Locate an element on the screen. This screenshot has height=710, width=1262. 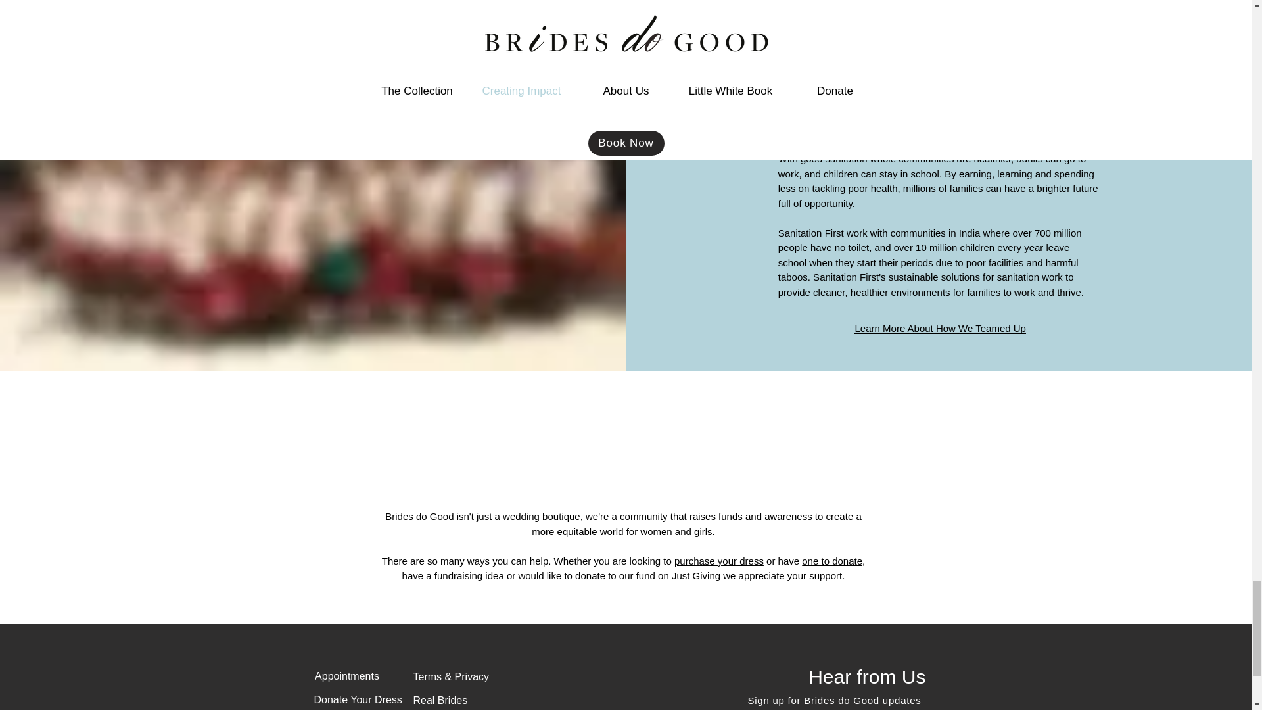
Contact is located at coordinates (431, 707).